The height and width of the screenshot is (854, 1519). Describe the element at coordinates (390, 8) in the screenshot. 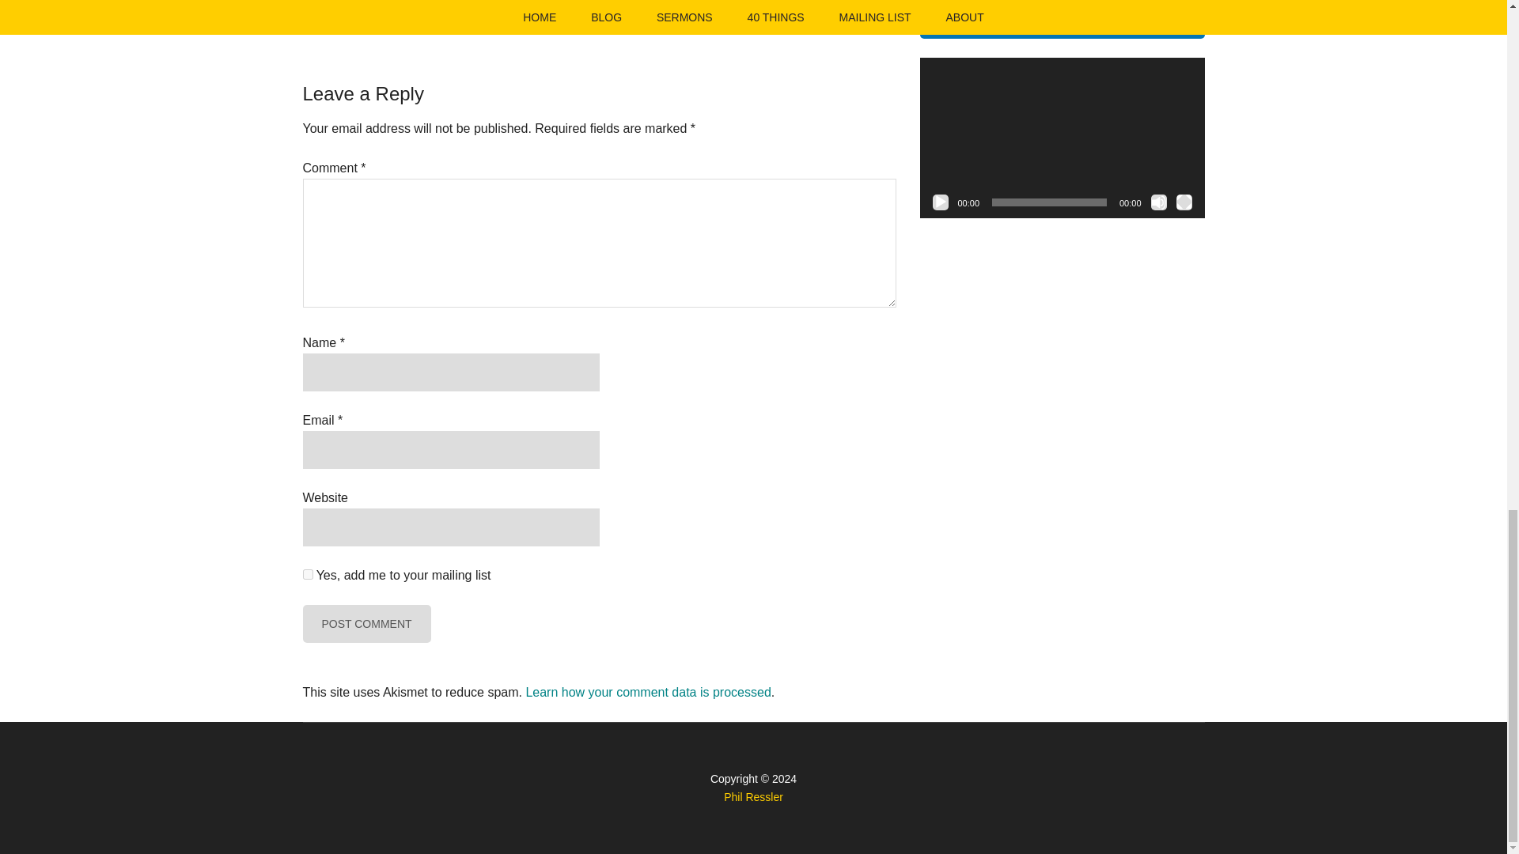

I see `Devotions` at that location.